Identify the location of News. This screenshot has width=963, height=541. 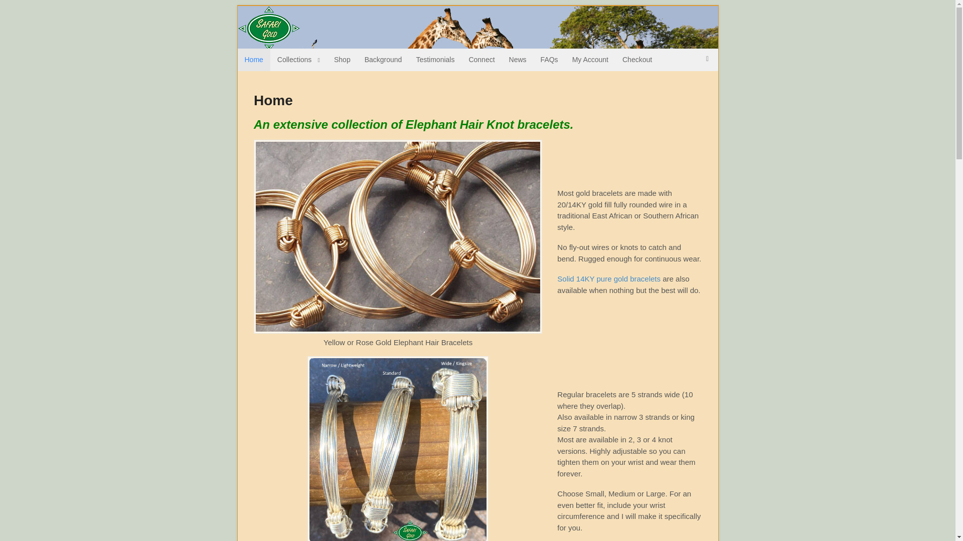
(518, 60).